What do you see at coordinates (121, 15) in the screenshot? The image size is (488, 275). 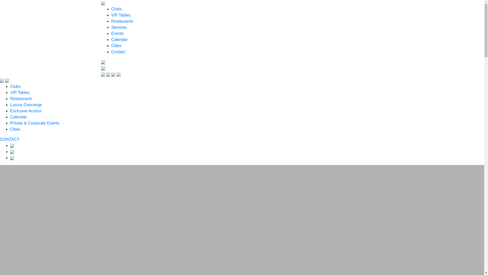 I see `VIP Tables` at bounding box center [121, 15].